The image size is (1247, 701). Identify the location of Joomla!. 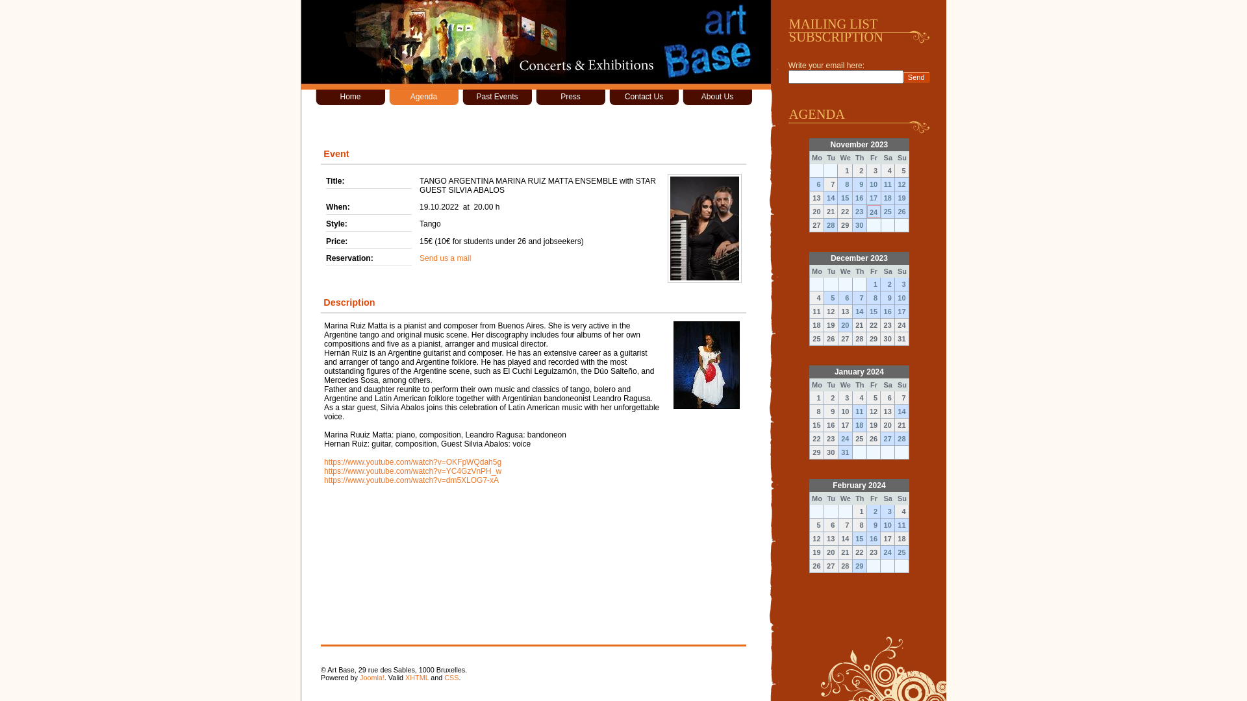
(372, 678).